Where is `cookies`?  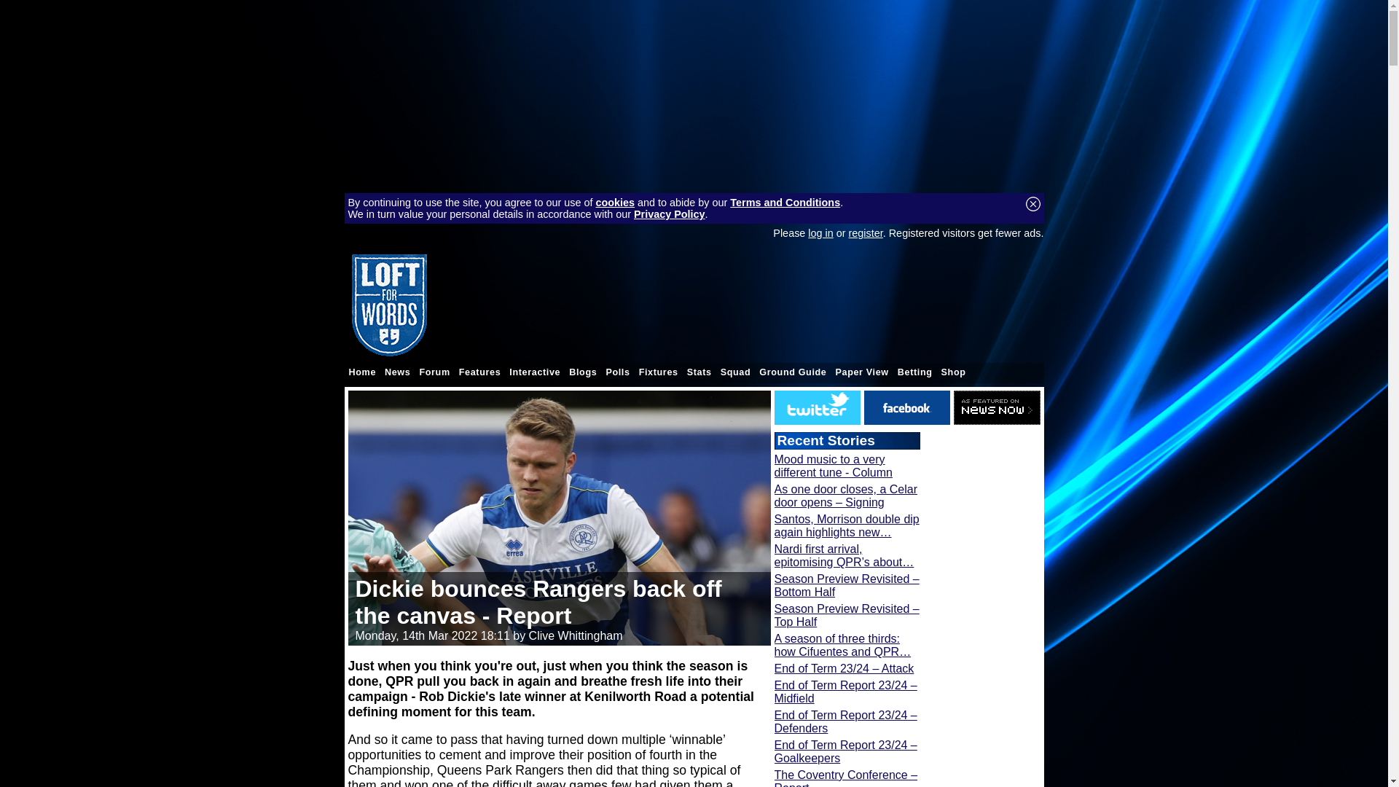 cookies is located at coordinates (615, 203).